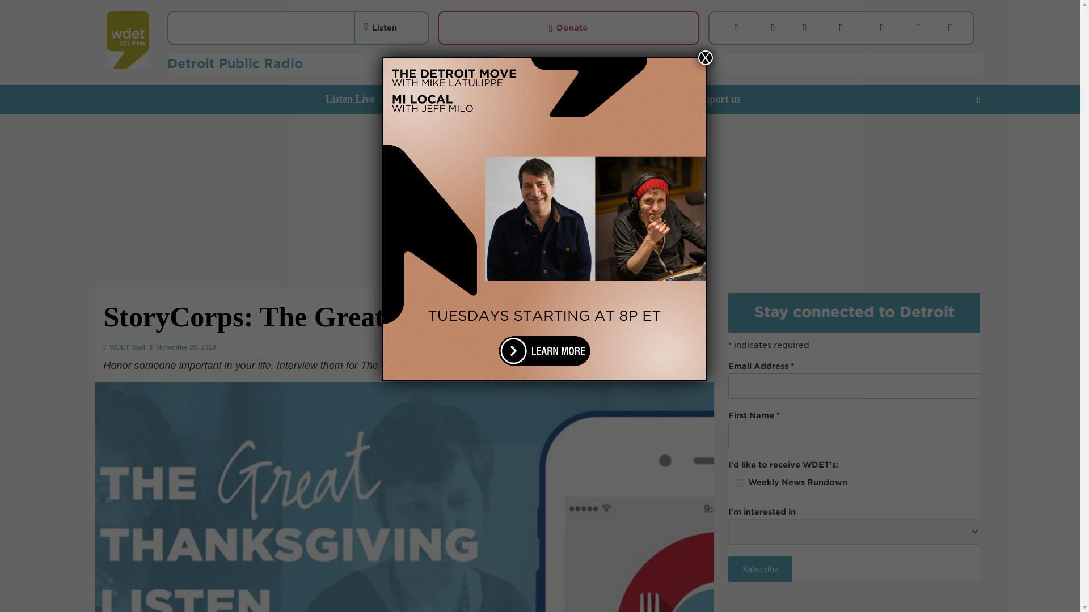 This screenshot has width=1089, height=612. Describe the element at coordinates (127, 347) in the screenshot. I see `WDET Staff` at that location.